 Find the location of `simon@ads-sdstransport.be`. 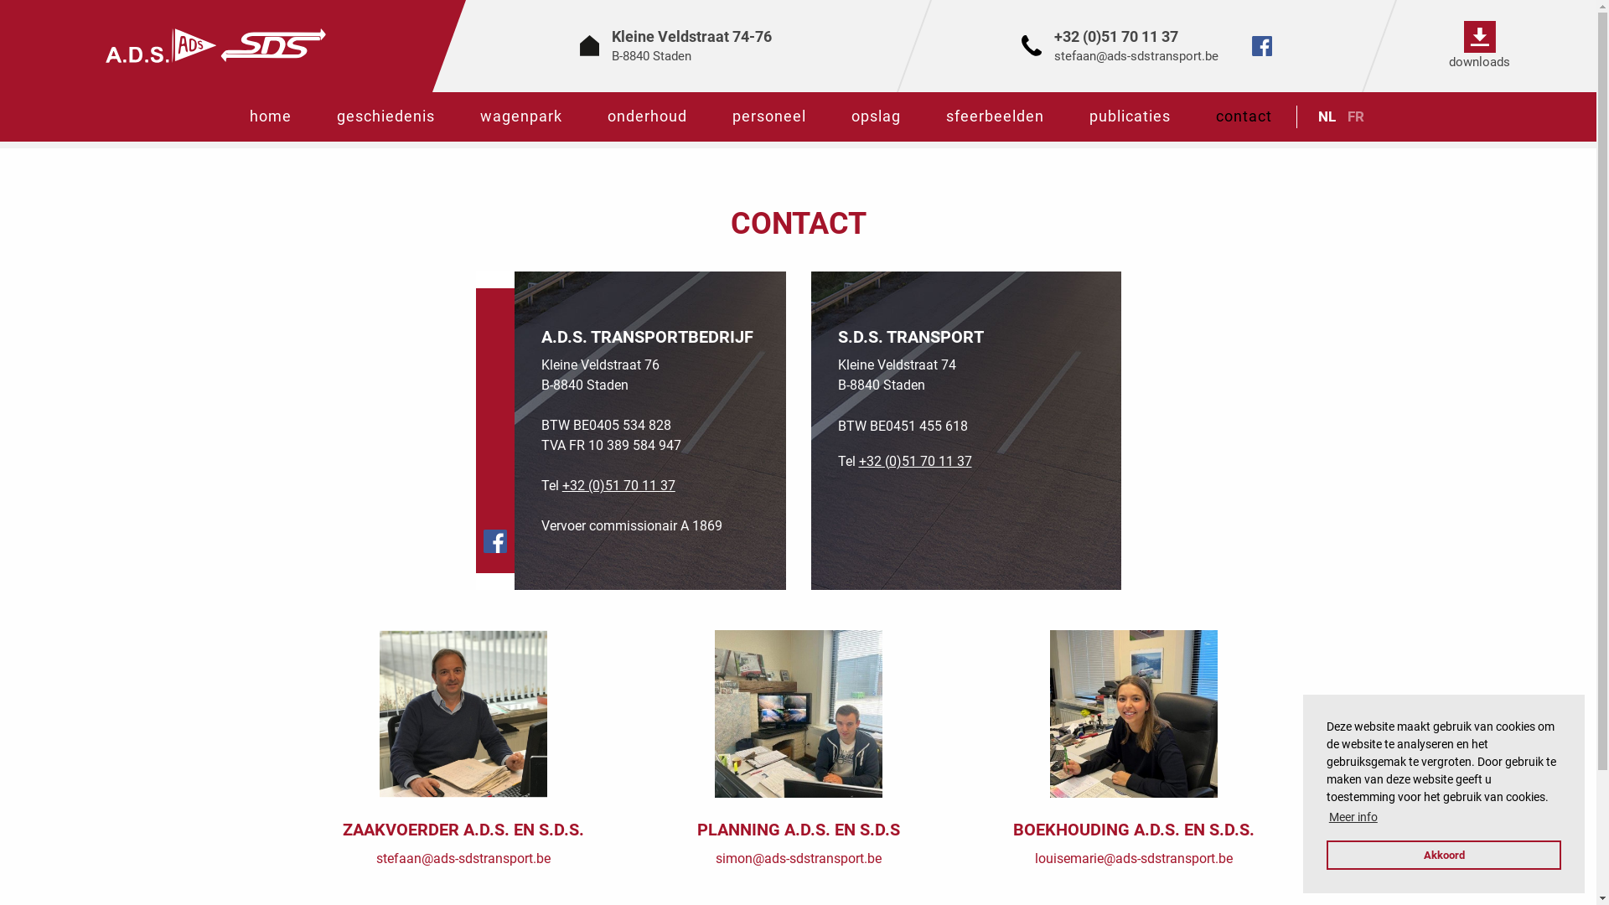

simon@ads-sdstransport.be is located at coordinates (799, 858).